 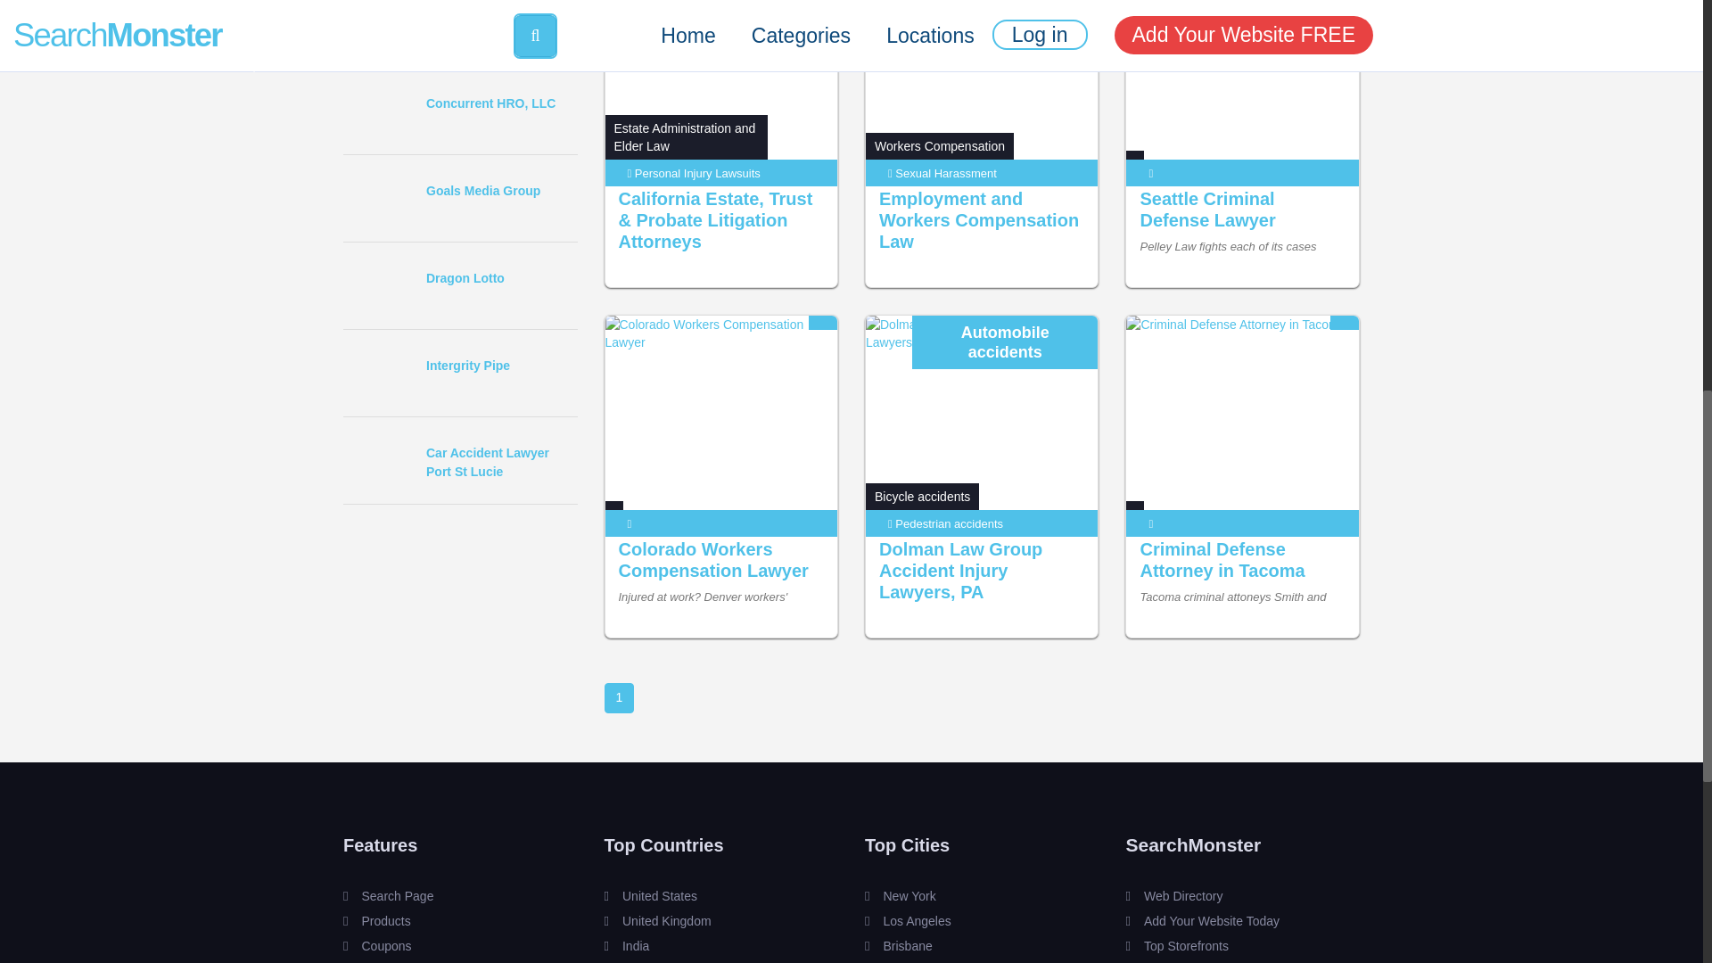 I want to click on Employment and Workers Compensation Law, so click(x=979, y=219).